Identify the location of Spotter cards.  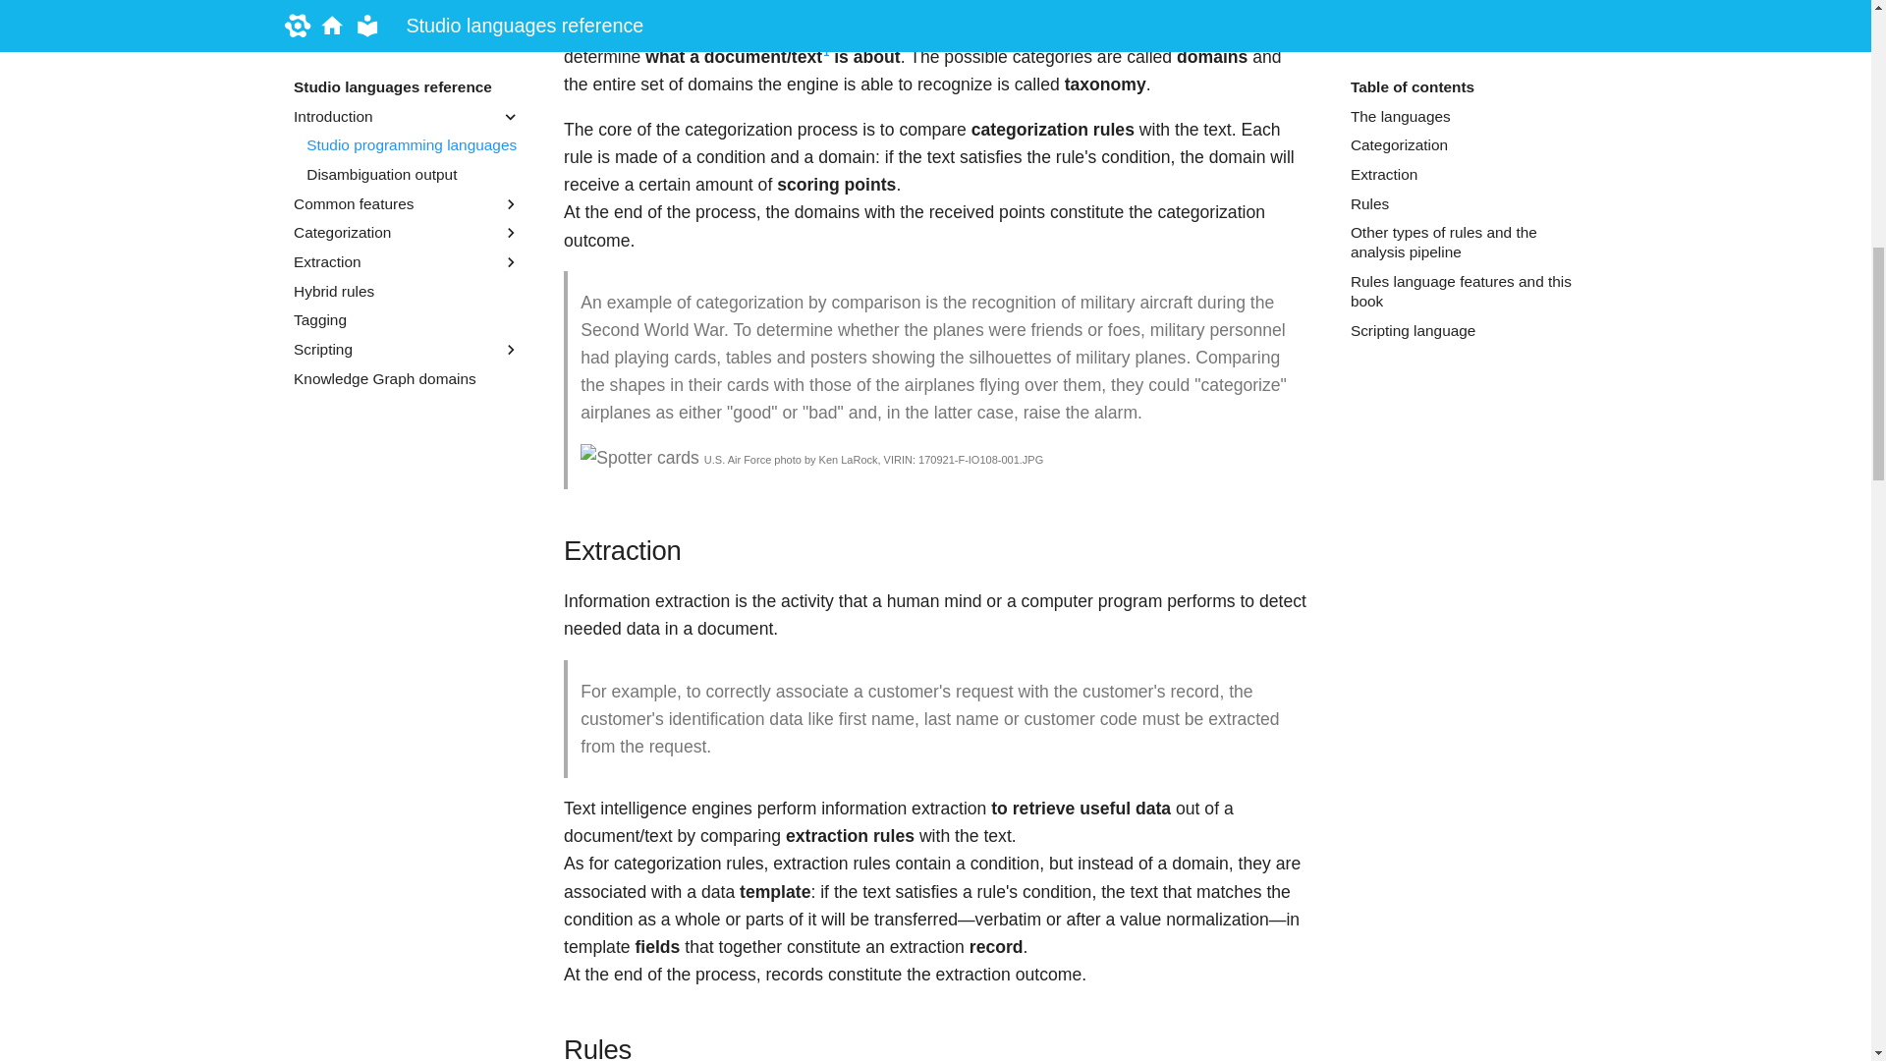
(640, 458).